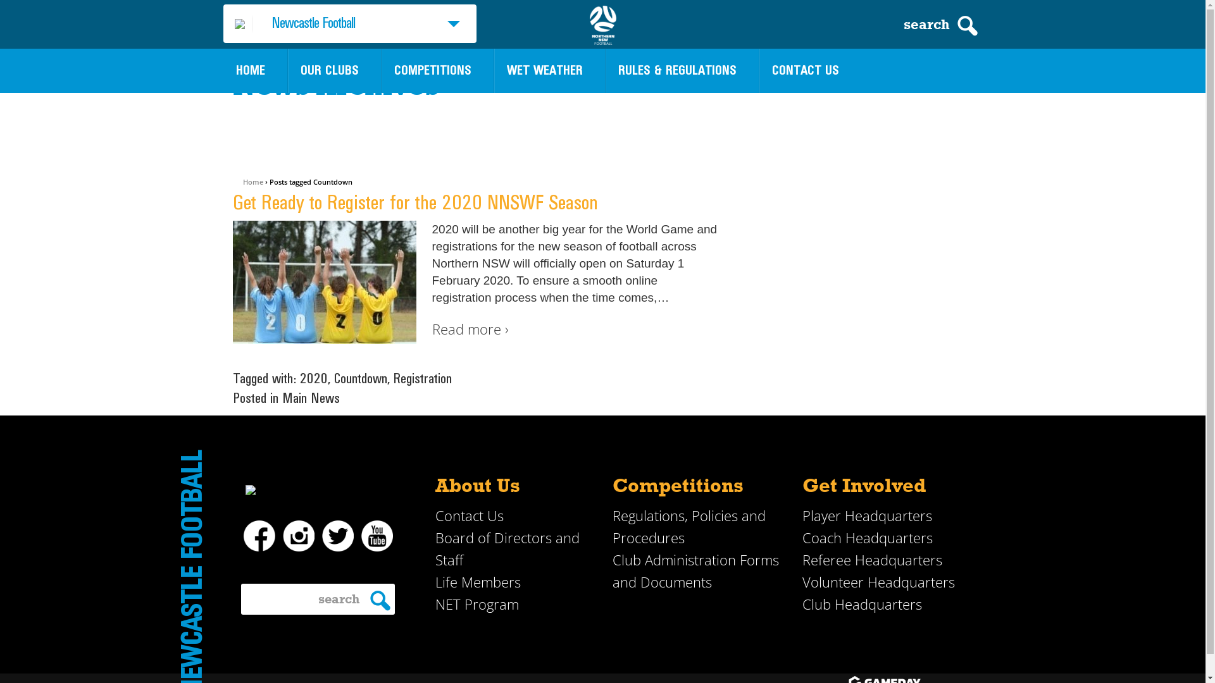 The height and width of the screenshot is (683, 1215). What do you see at coordinates (864, 484) in the screenshot?
I see `Get Involved` at bounding box center [864, 484].